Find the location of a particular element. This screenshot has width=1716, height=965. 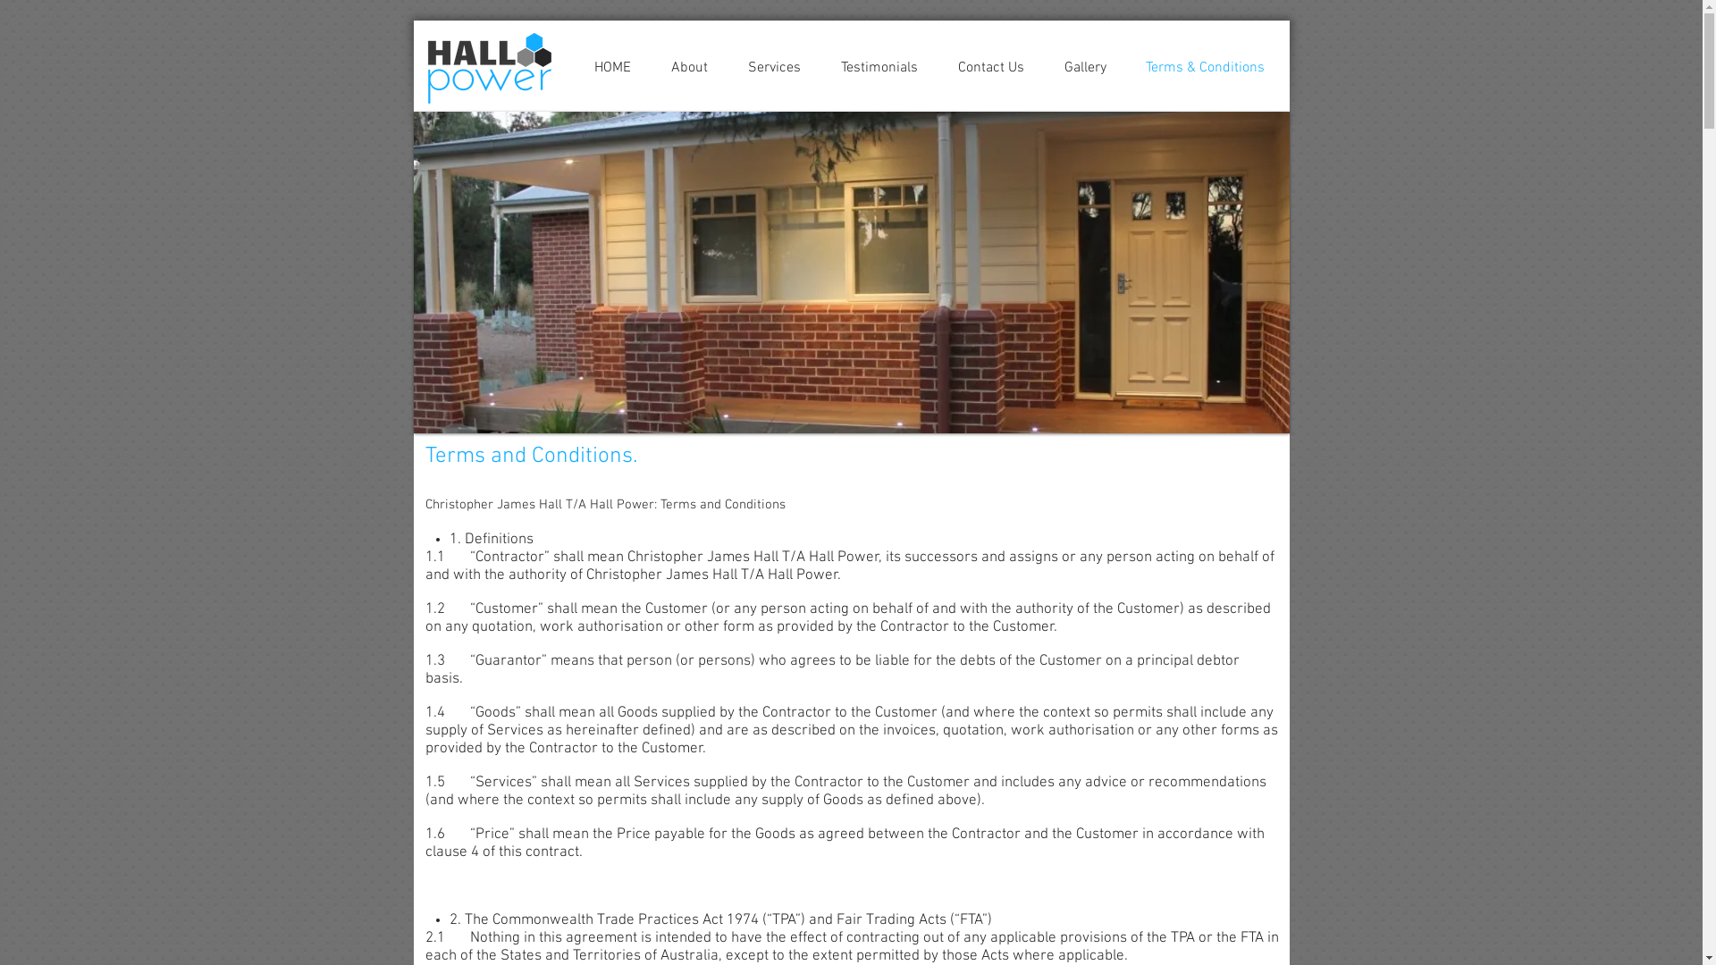

Terms & Conditions is located at coordinates (1205, 68).